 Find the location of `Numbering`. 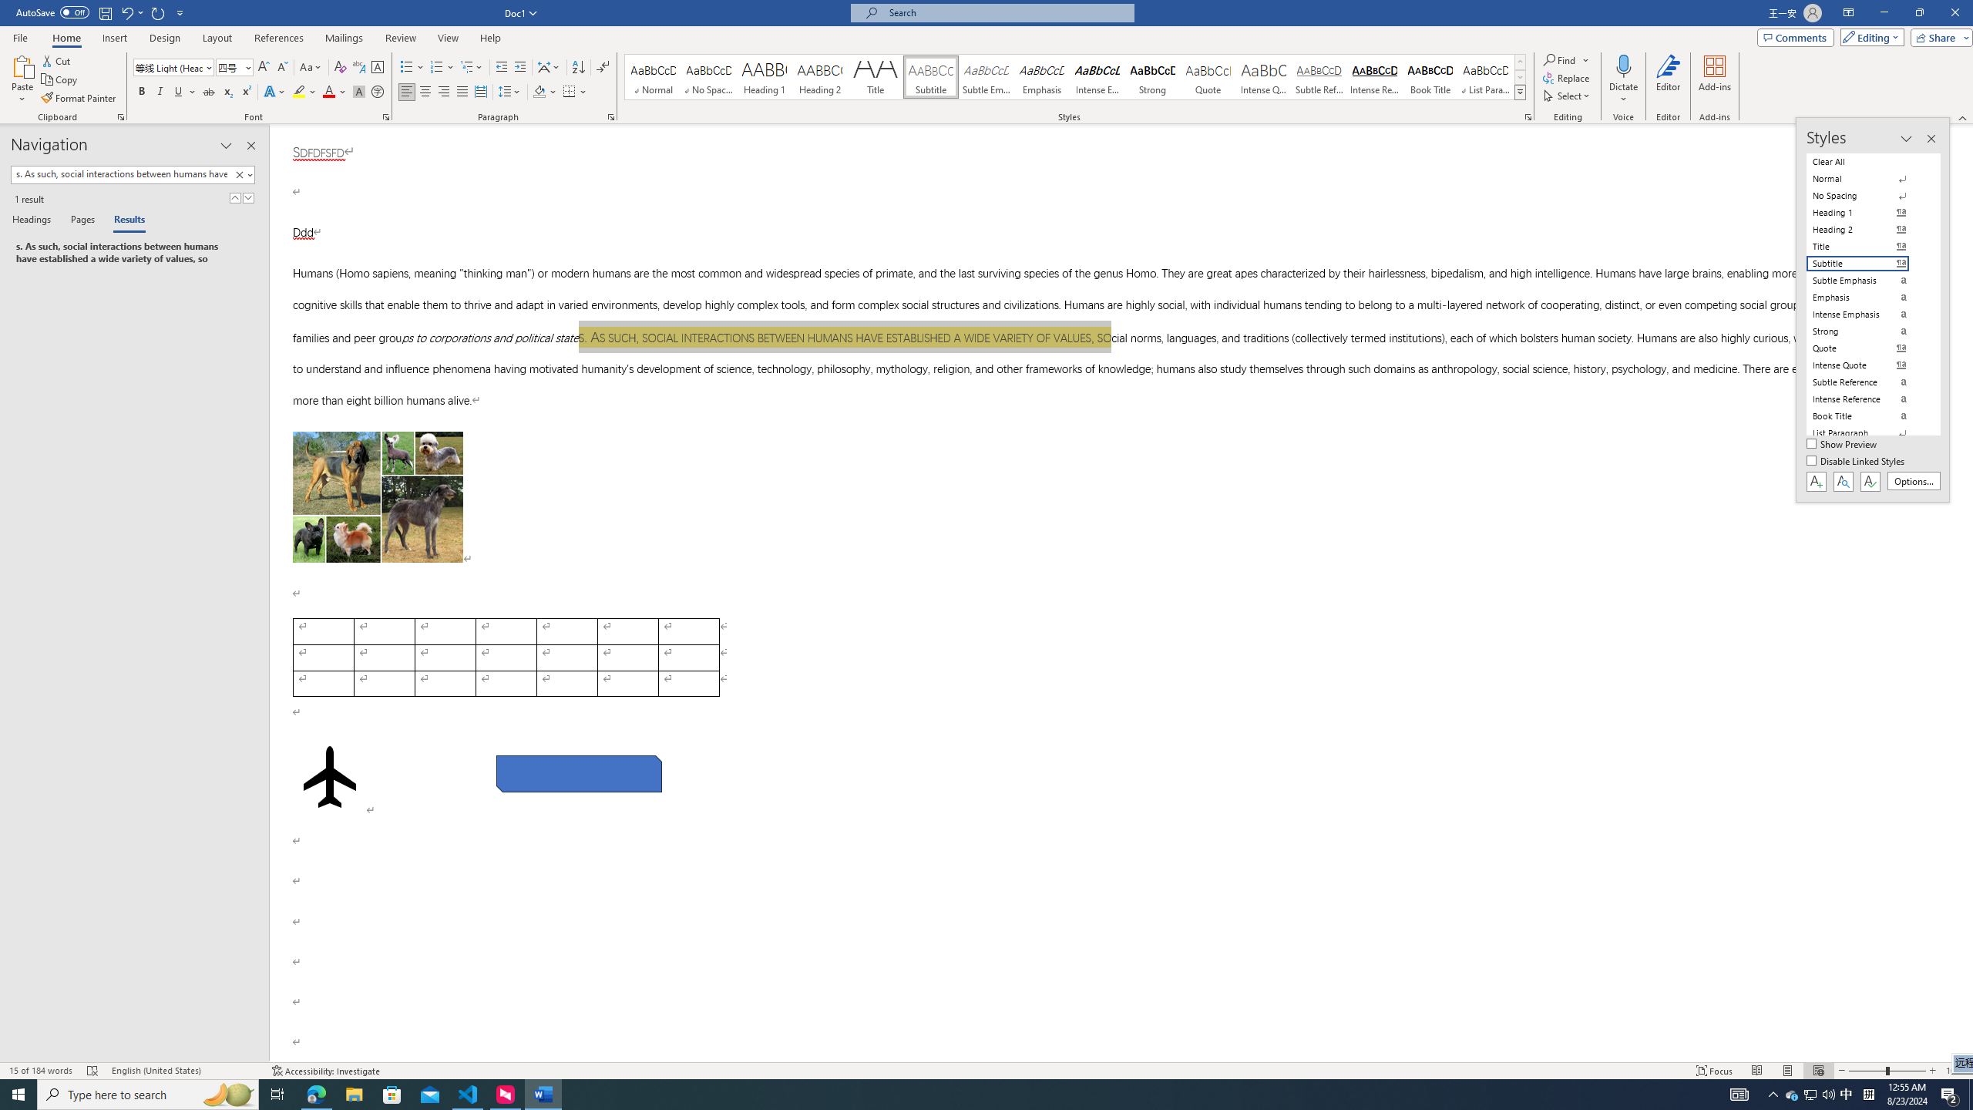

Numbering is located at coordinates (442, 68).